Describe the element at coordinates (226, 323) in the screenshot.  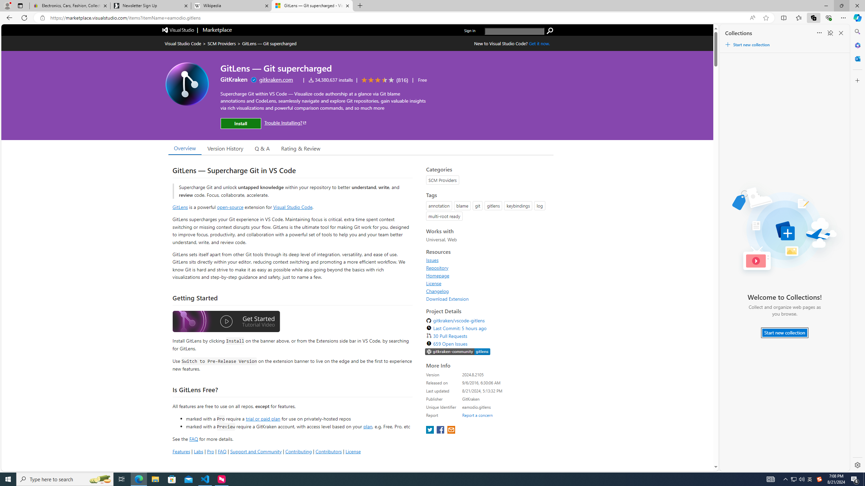
I see `Watch the GitLens Getting Started video` at that location.